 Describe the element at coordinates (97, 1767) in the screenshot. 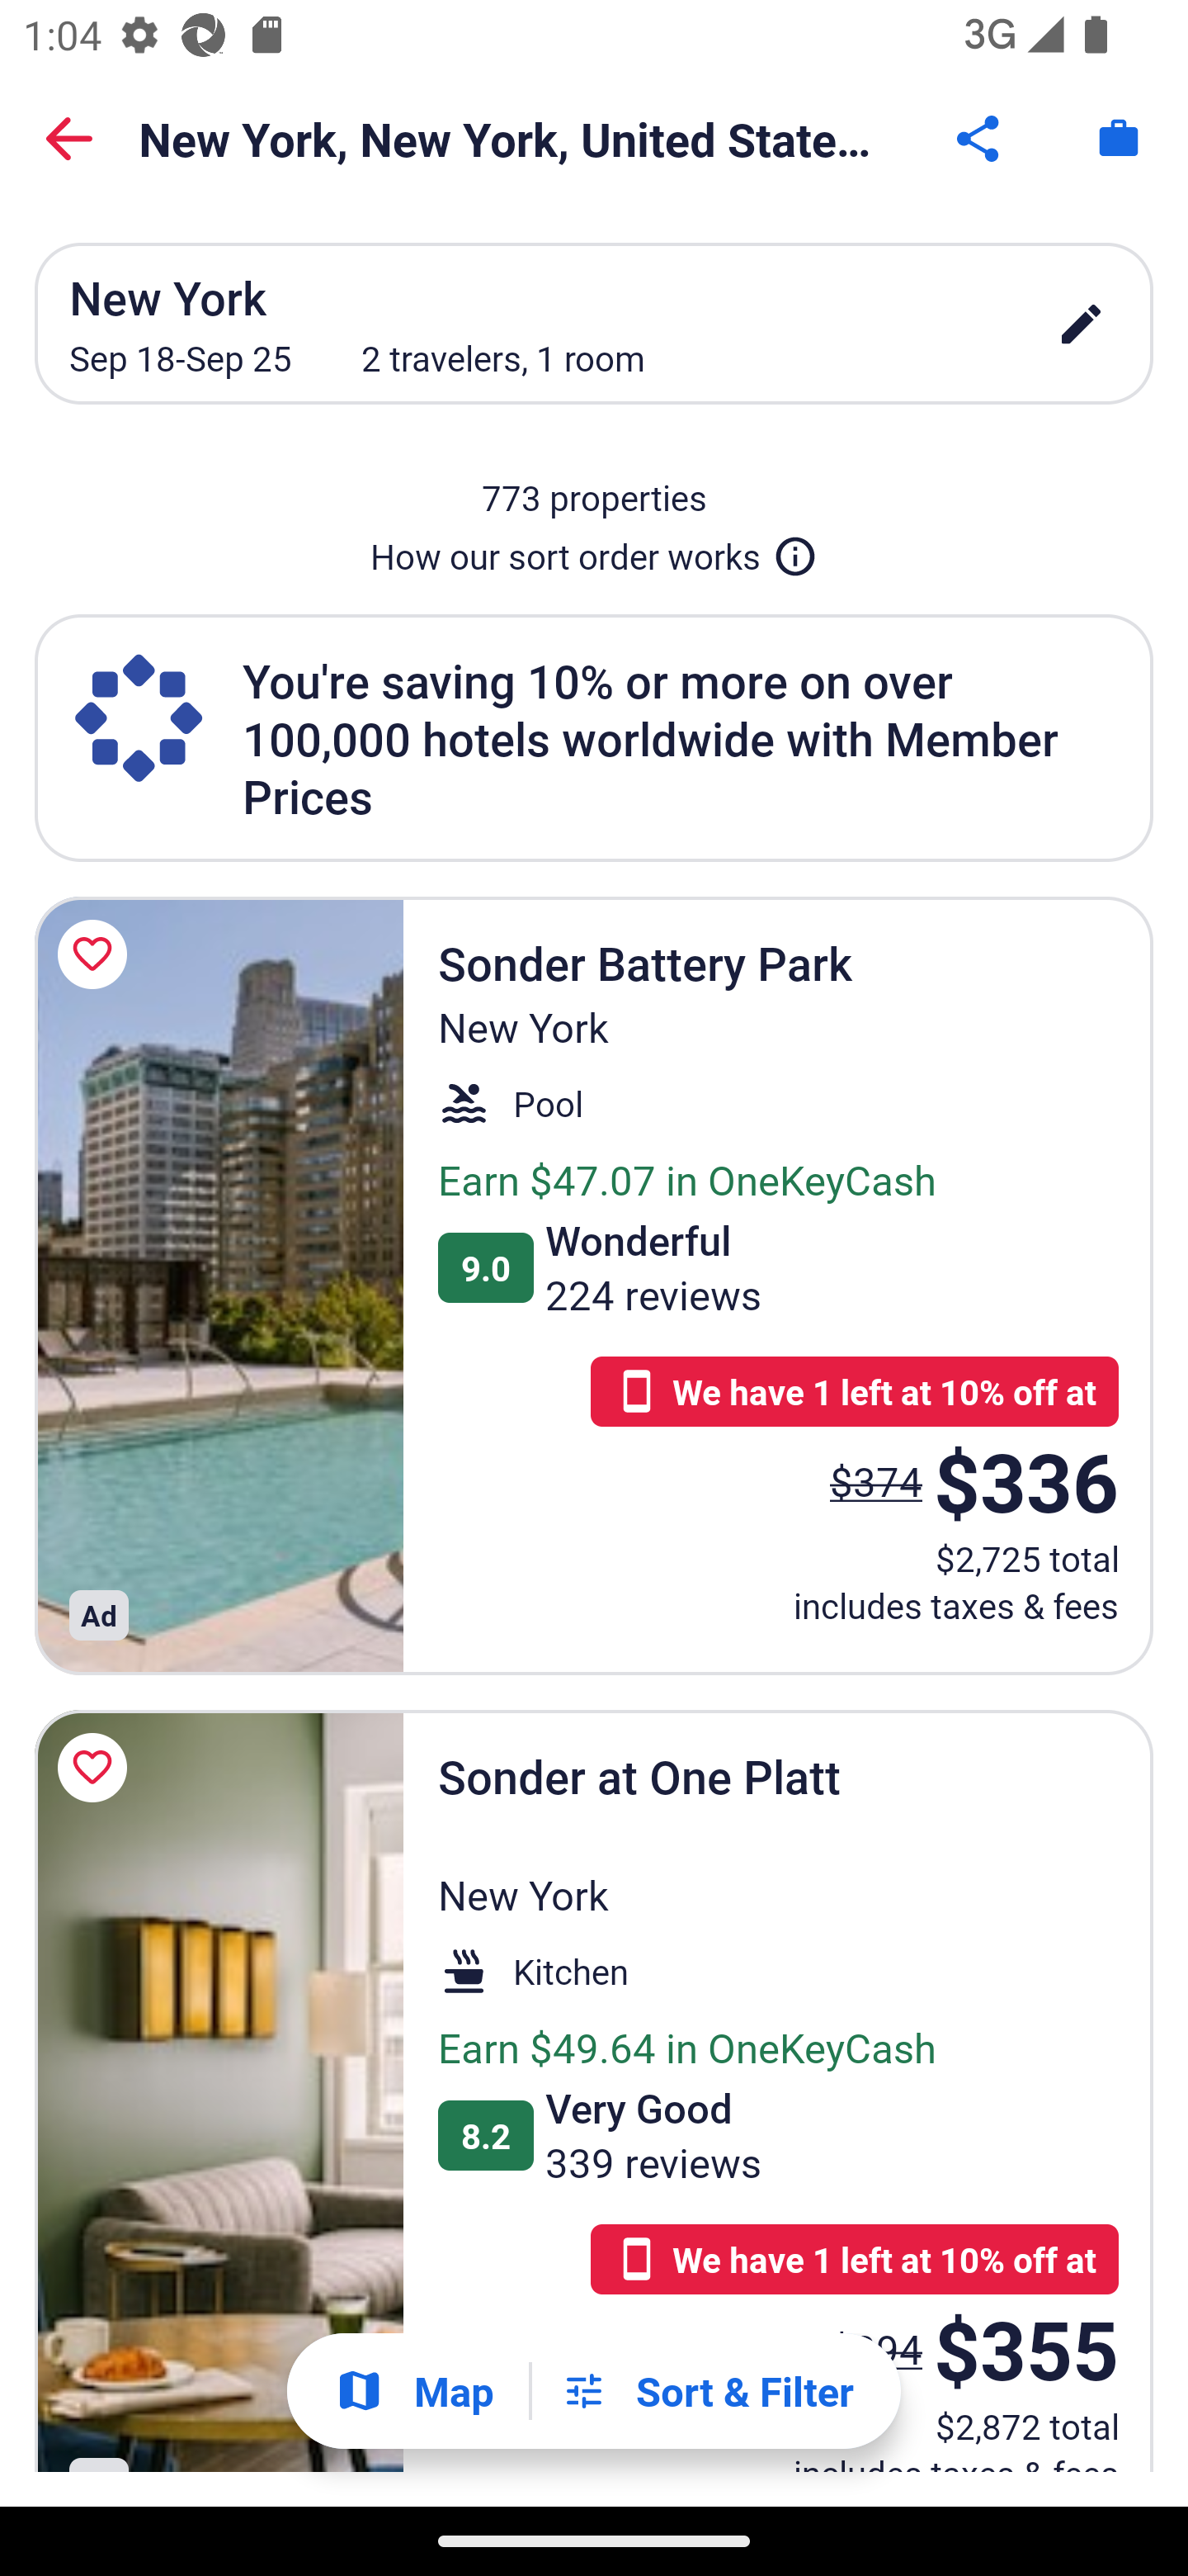

I see `Save Sonder at One Platt to a trip` at that location.